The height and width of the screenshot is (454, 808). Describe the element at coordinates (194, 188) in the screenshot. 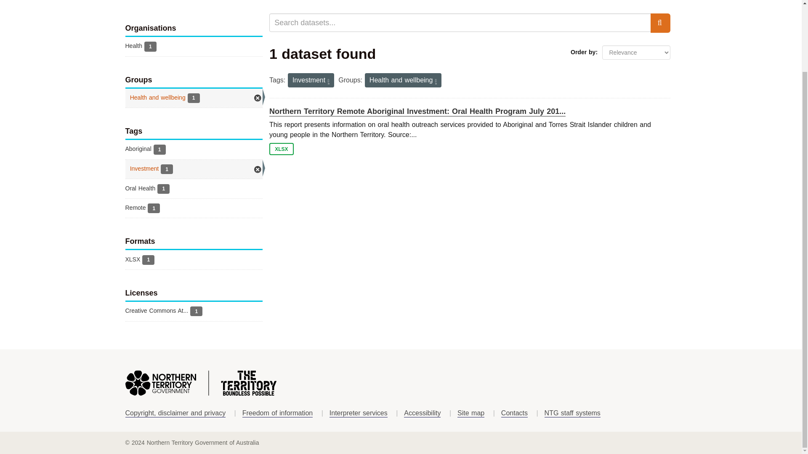

I see `Oral Health 1` at that location.